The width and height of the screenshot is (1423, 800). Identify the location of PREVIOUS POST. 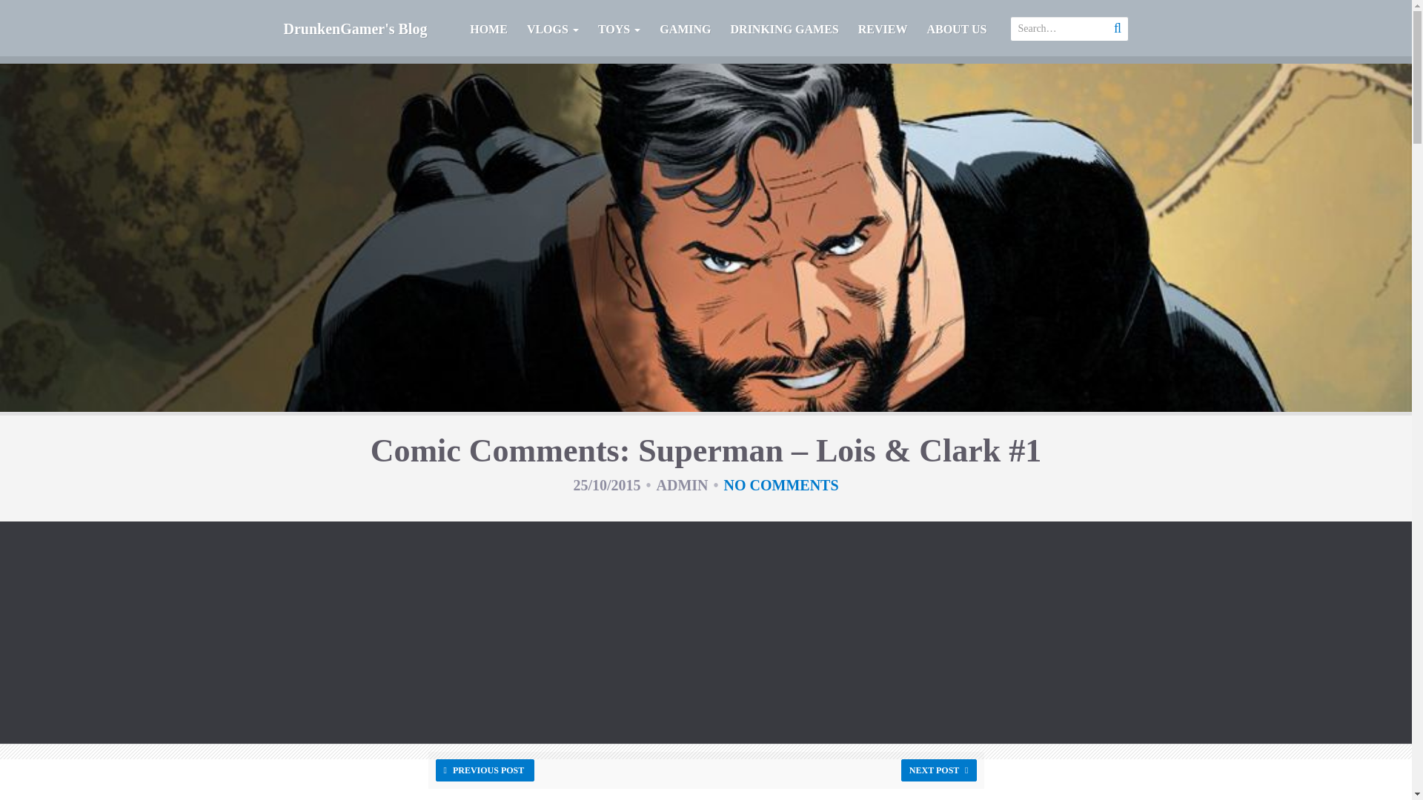
(485, 770).